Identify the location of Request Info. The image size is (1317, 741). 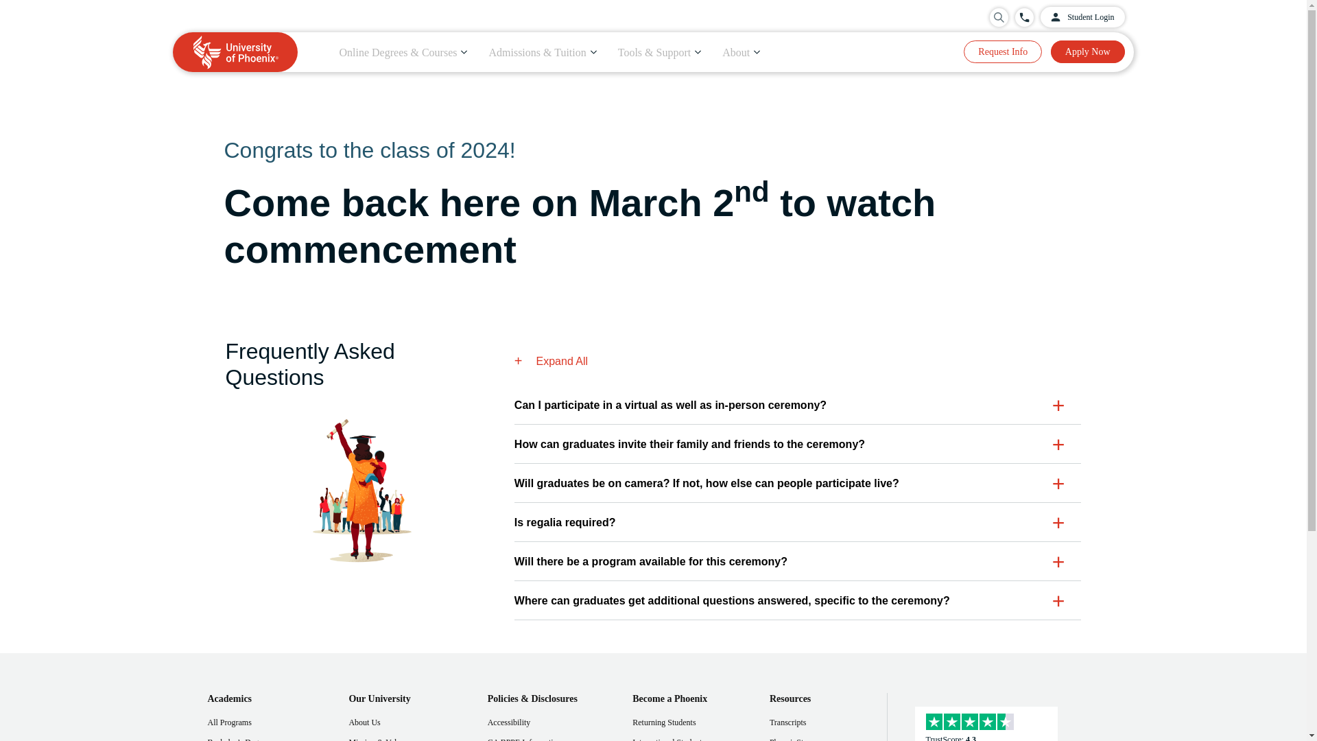
(1003, 51).